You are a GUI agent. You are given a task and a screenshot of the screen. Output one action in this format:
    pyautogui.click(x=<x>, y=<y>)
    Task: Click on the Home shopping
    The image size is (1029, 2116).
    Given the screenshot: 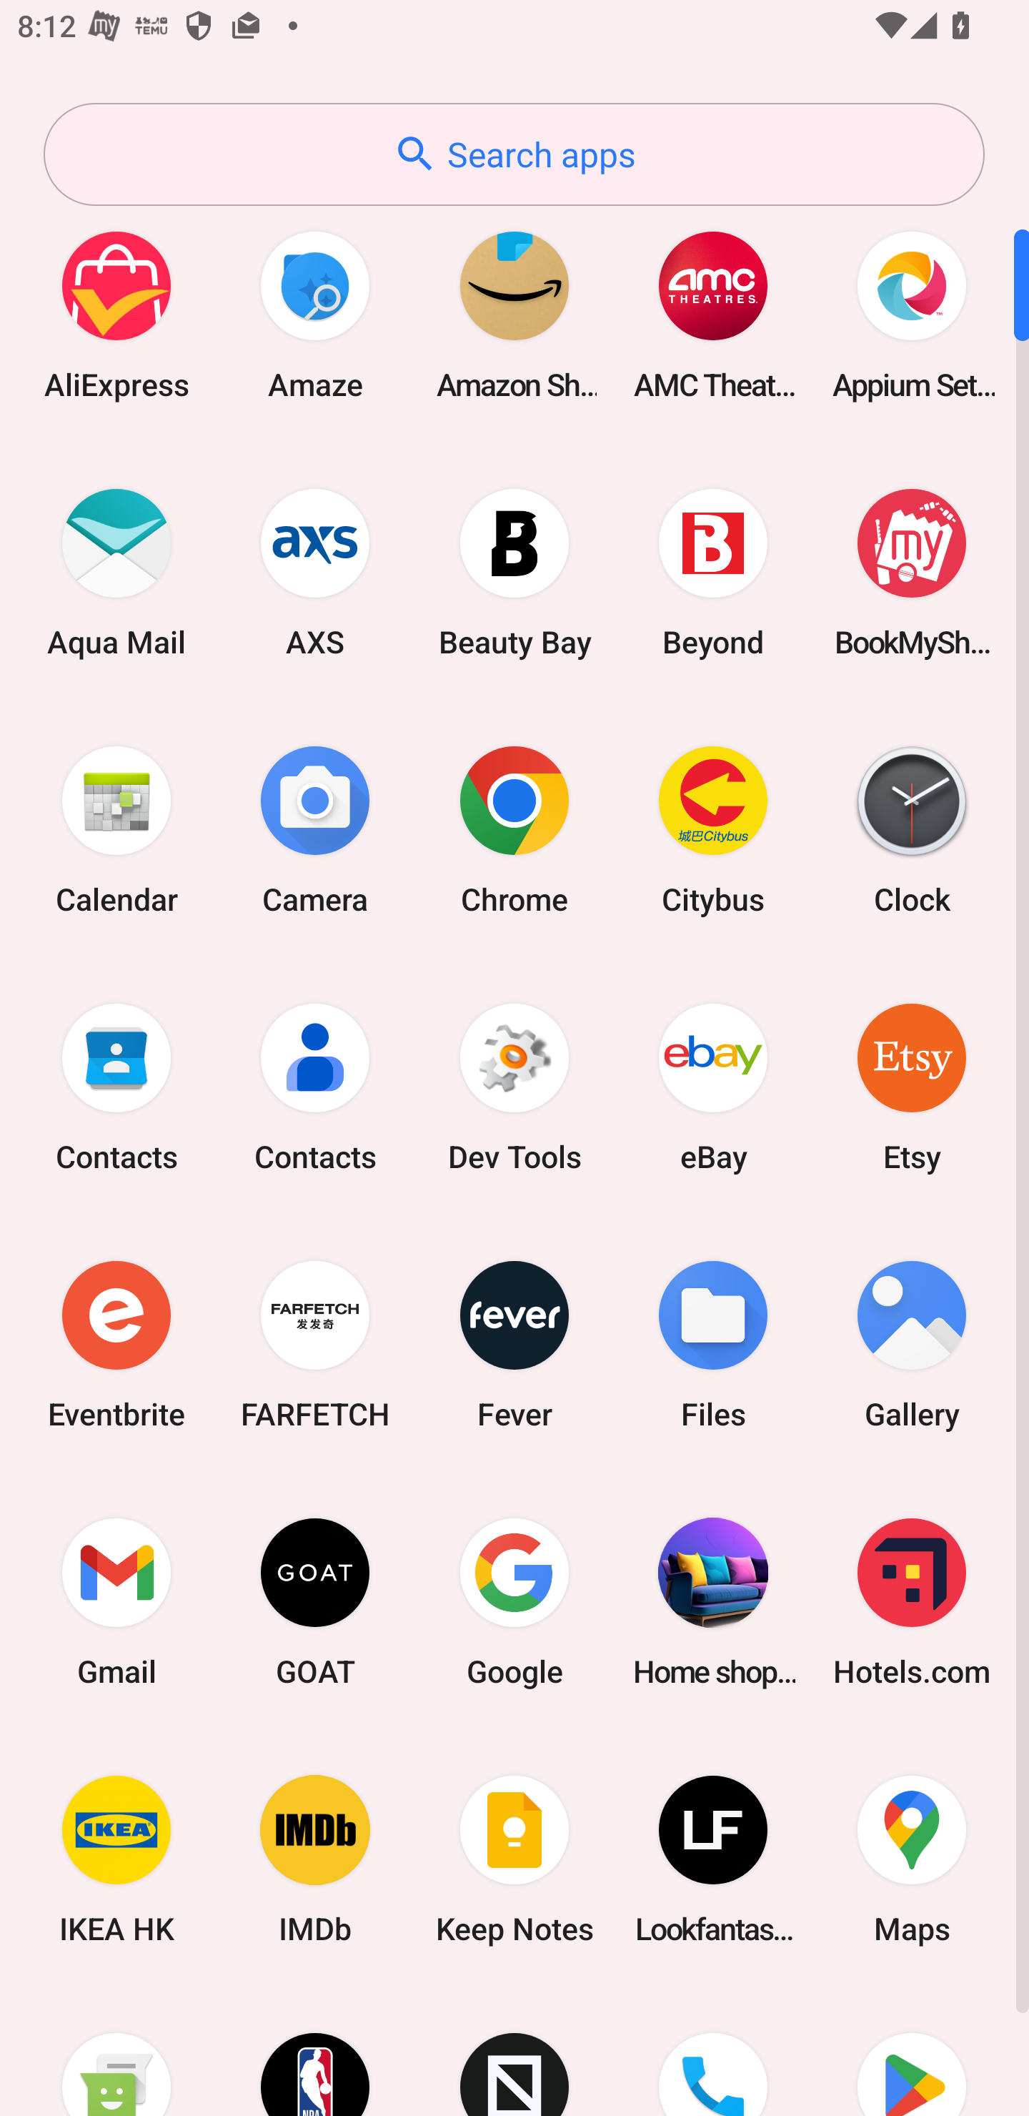 What is the action you would take?
    pyautogui.click(x=713, y=1601)
    